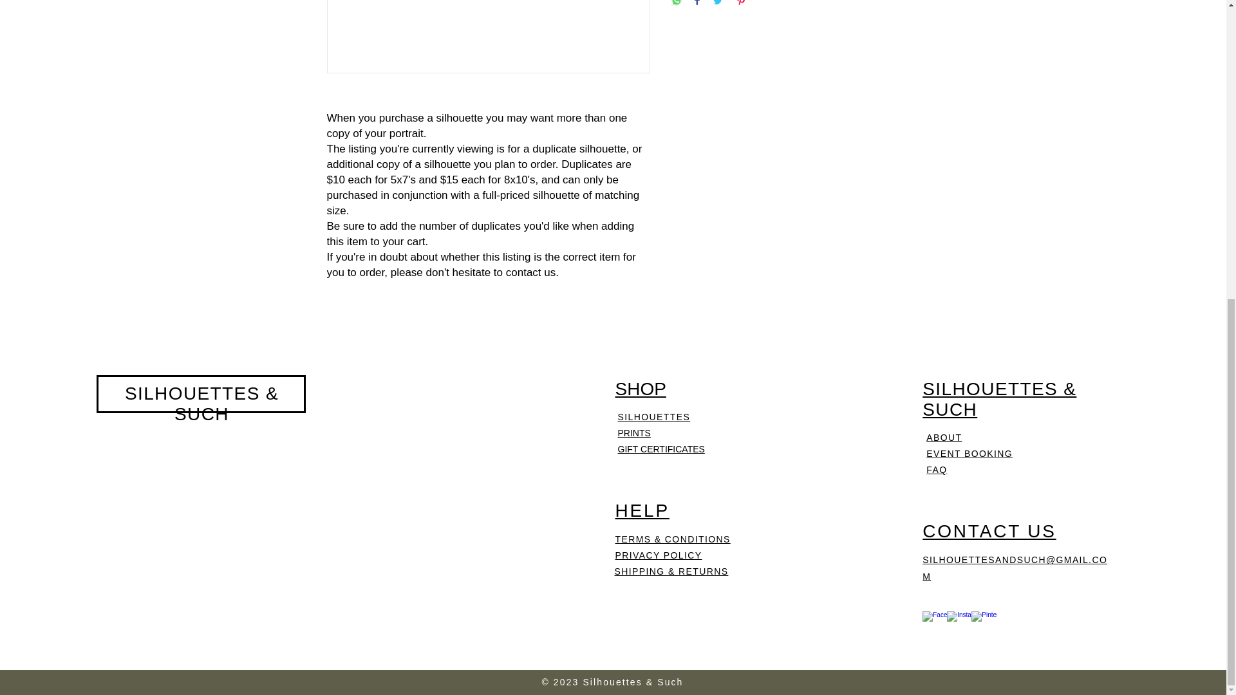  Describe the element at coordinates (635, 433) in the screenshot. I see `PRINTS` at that location.